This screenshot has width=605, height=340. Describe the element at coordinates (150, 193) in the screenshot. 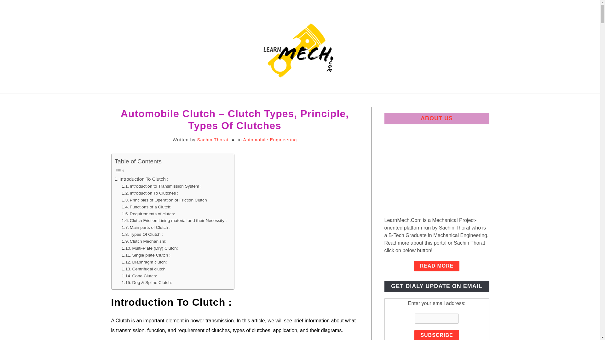

I see `Introduction To Clutches : ` at that location.